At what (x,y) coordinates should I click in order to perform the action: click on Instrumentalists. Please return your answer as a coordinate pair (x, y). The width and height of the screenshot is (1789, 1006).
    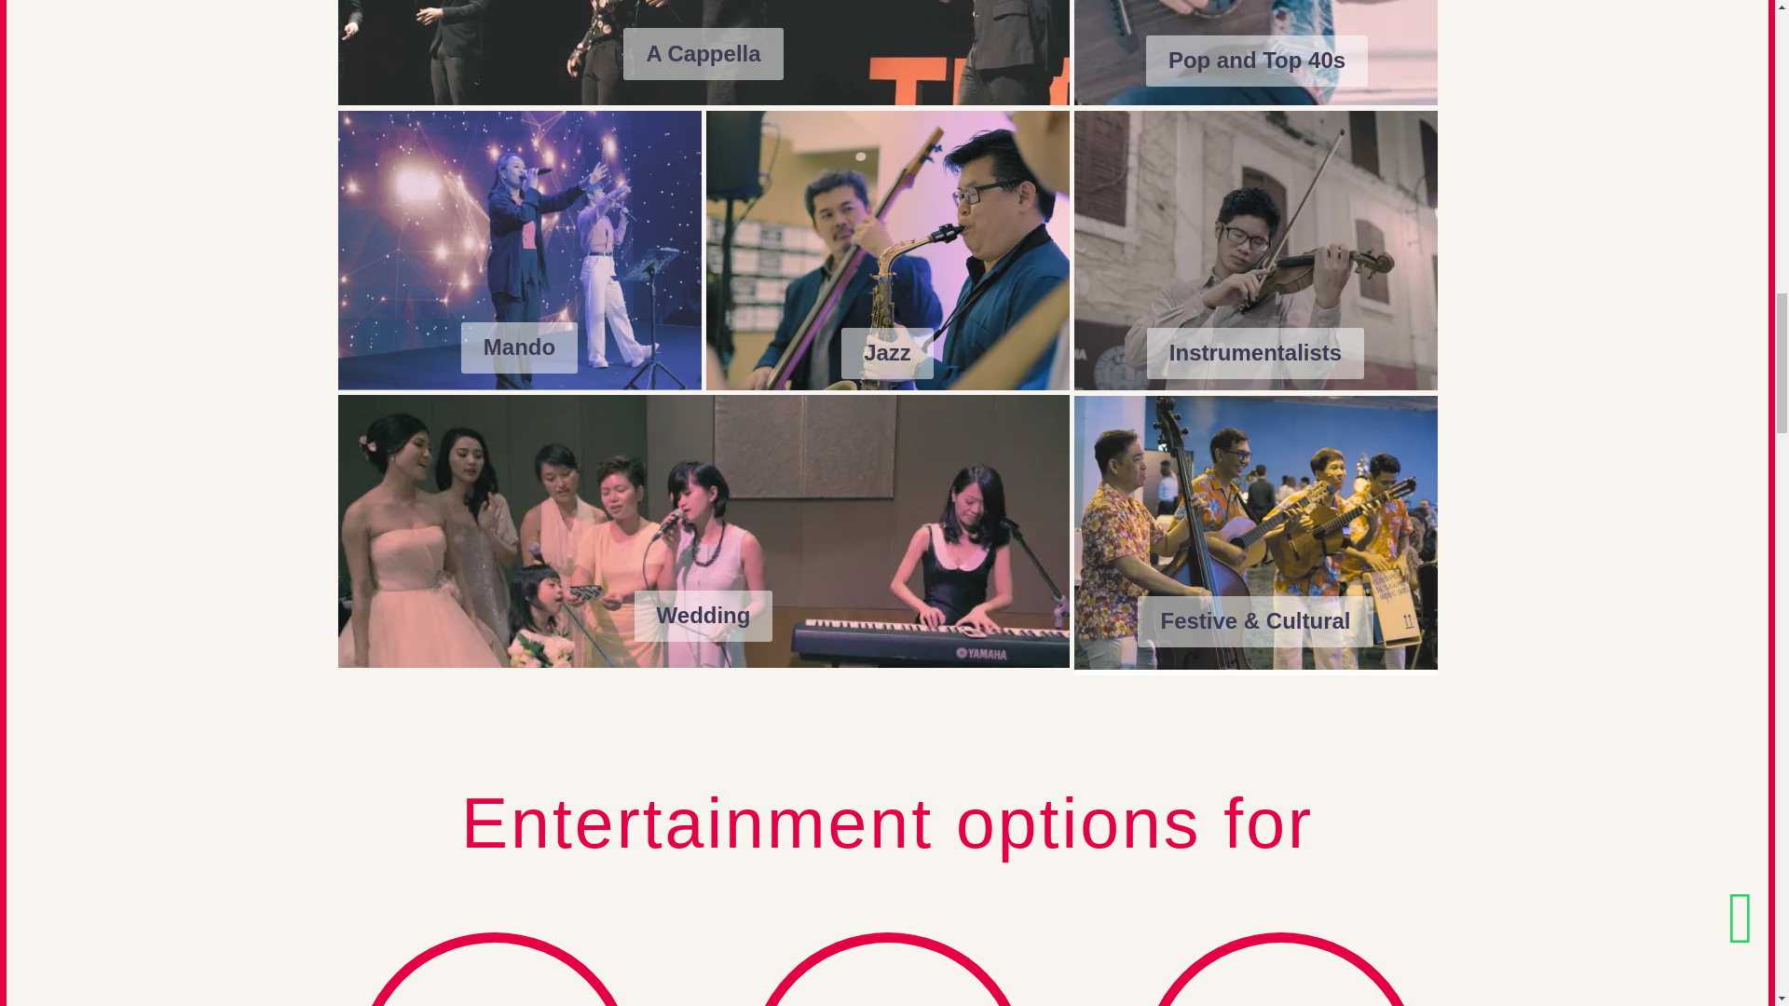
    Looking at the image, I should click on (1254, 354).